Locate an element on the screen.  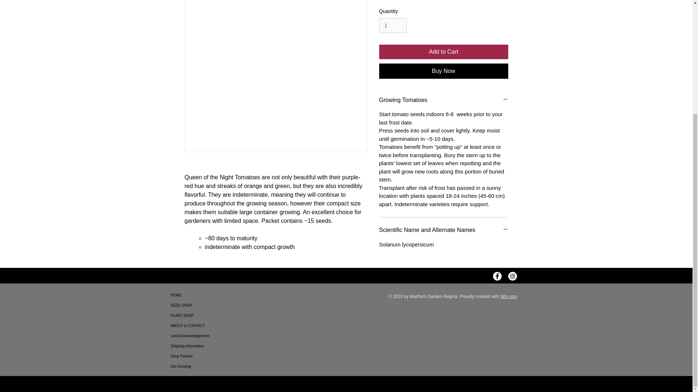
Wix.com is located at coordinates (509, 297).